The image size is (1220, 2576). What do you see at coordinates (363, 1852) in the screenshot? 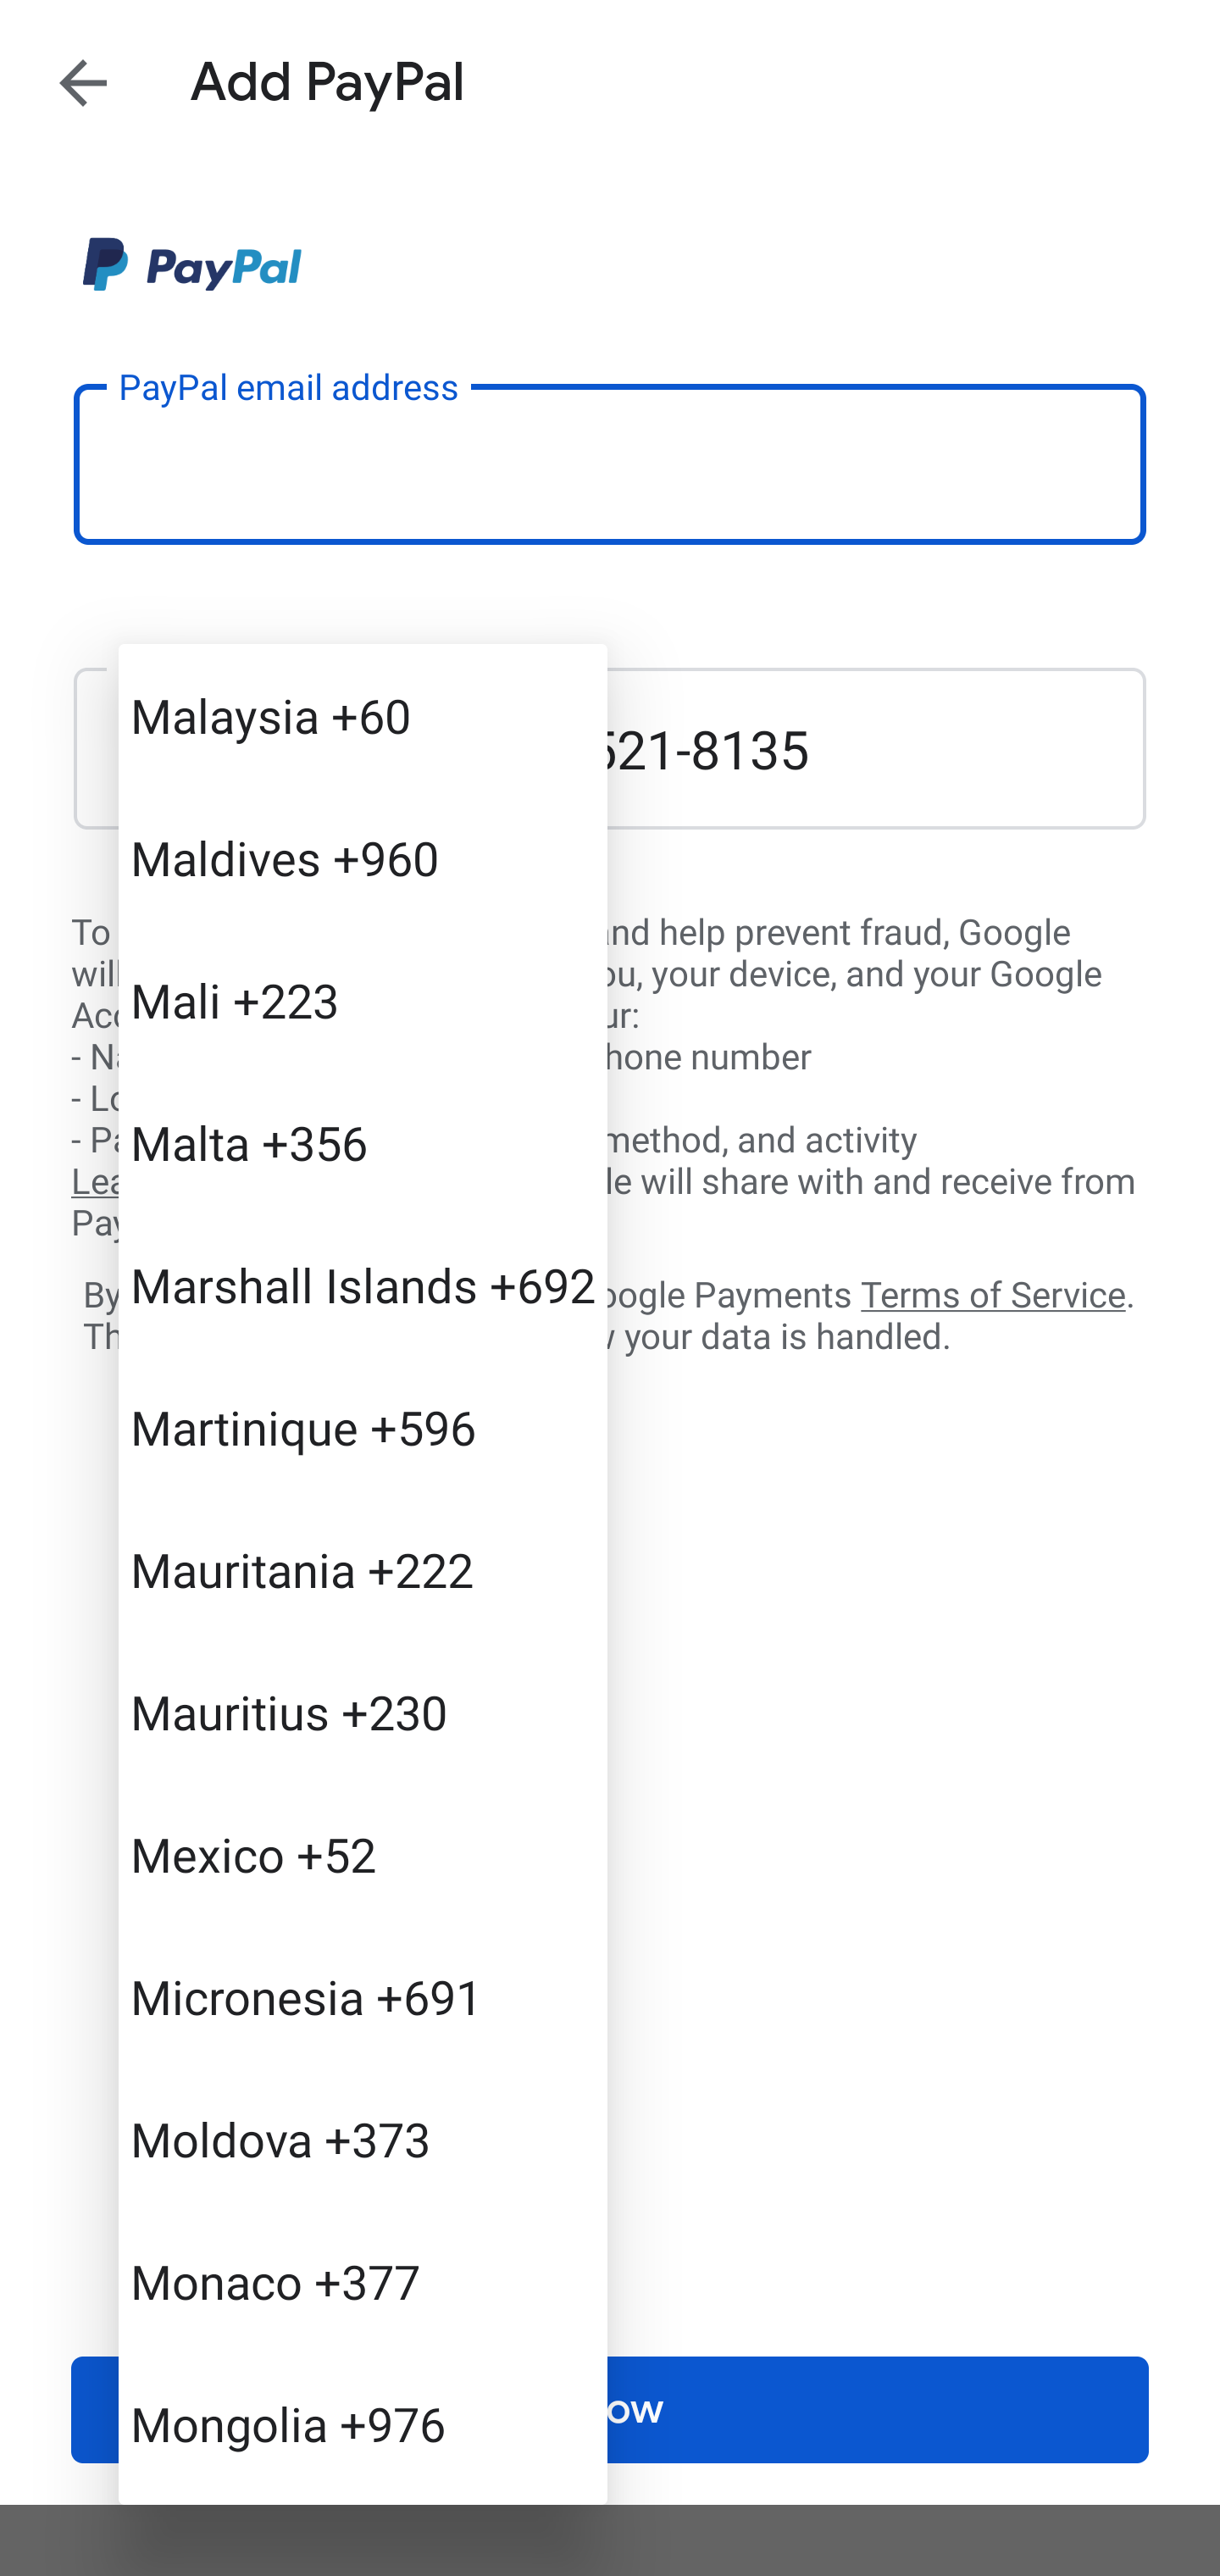
I see `Mexico +52` at bounding box center [363, 1852].